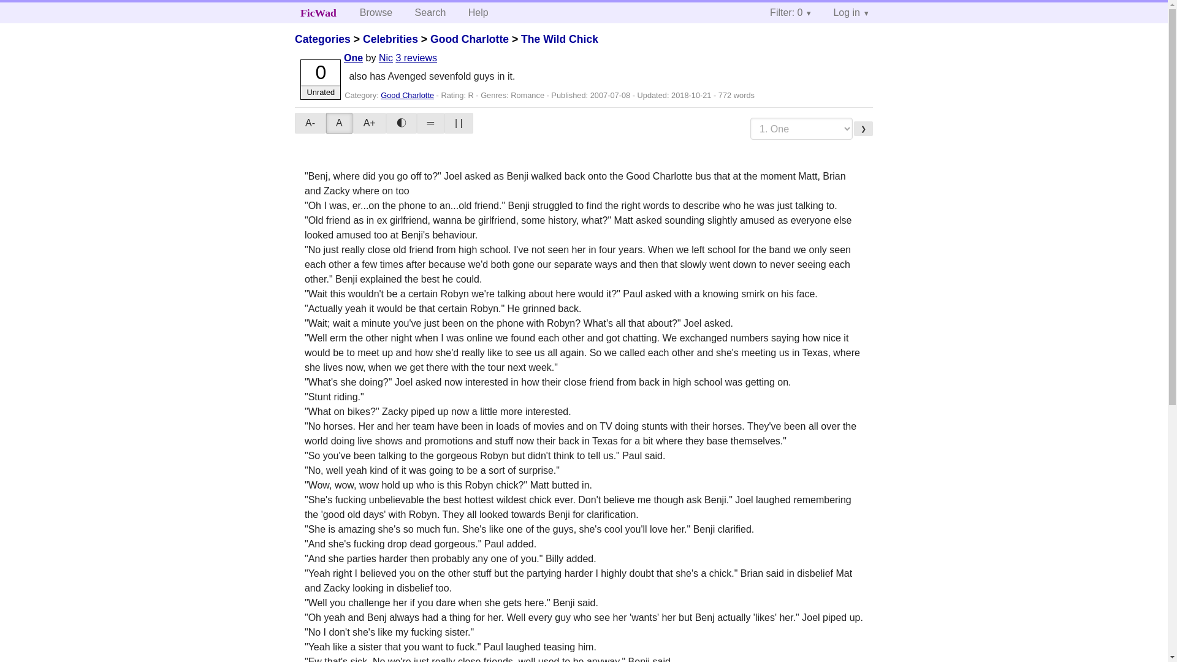  Describe the element at coordinates (430, 12) in the screenshot. I see `Search` at that location.